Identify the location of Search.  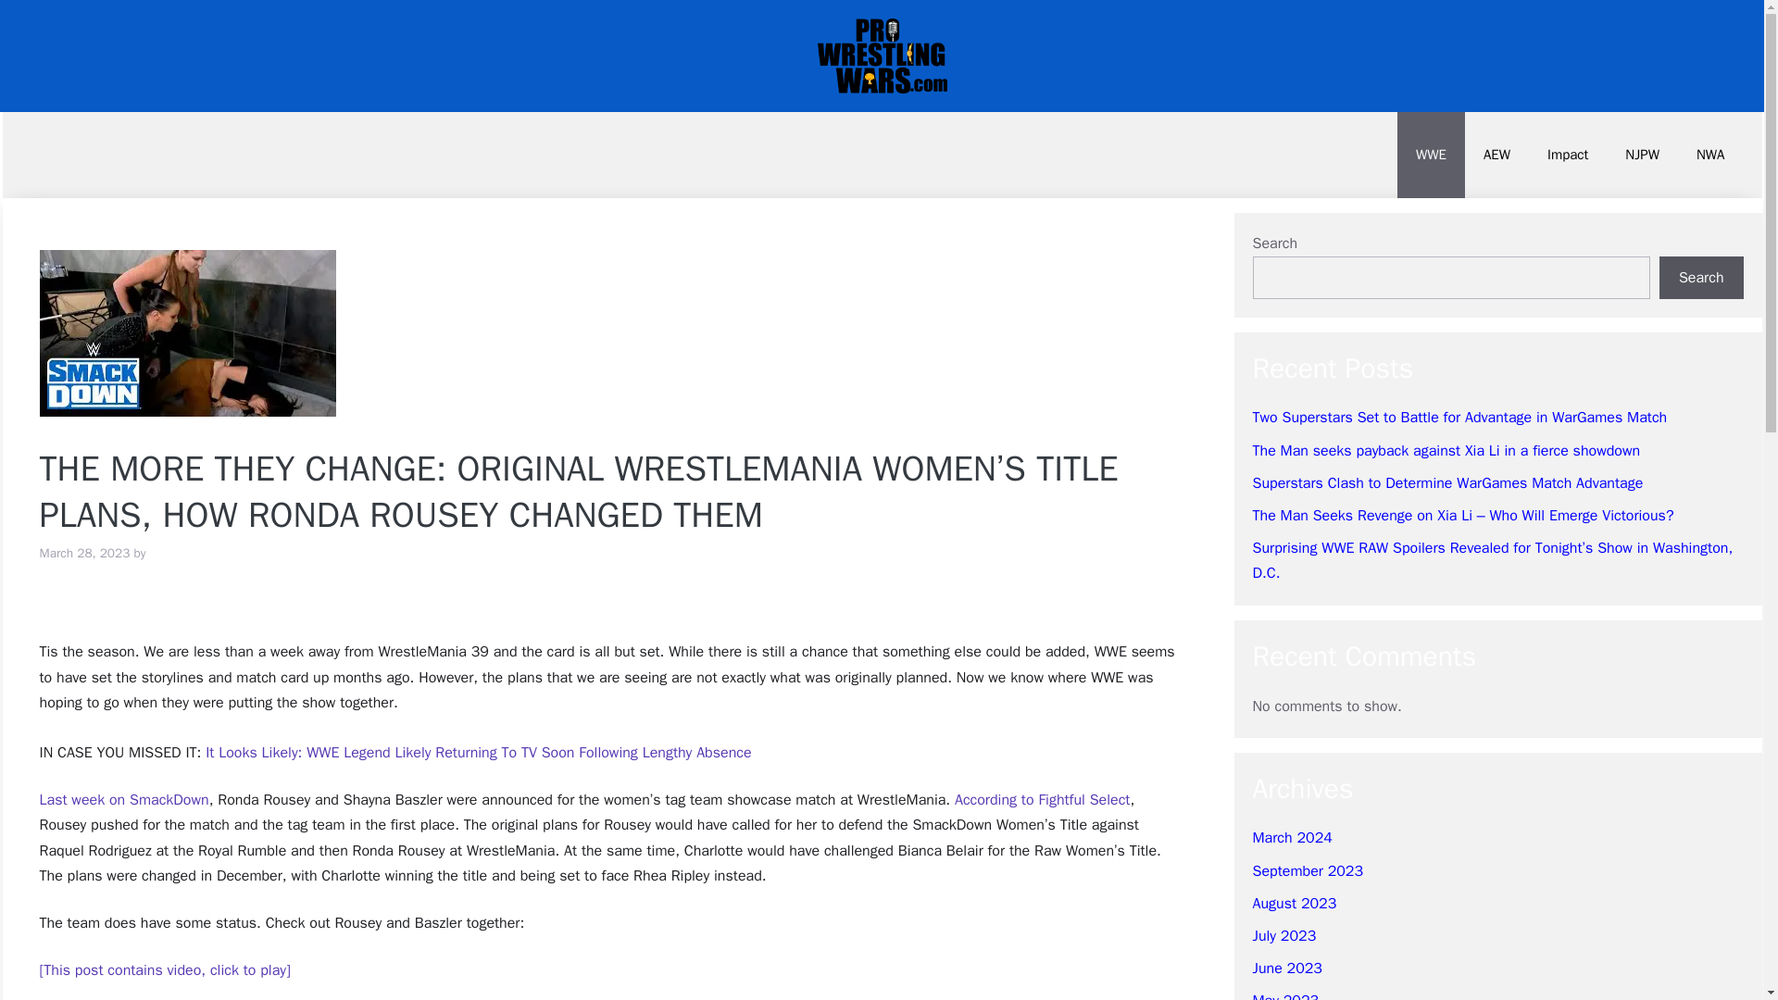
(1701, 277).